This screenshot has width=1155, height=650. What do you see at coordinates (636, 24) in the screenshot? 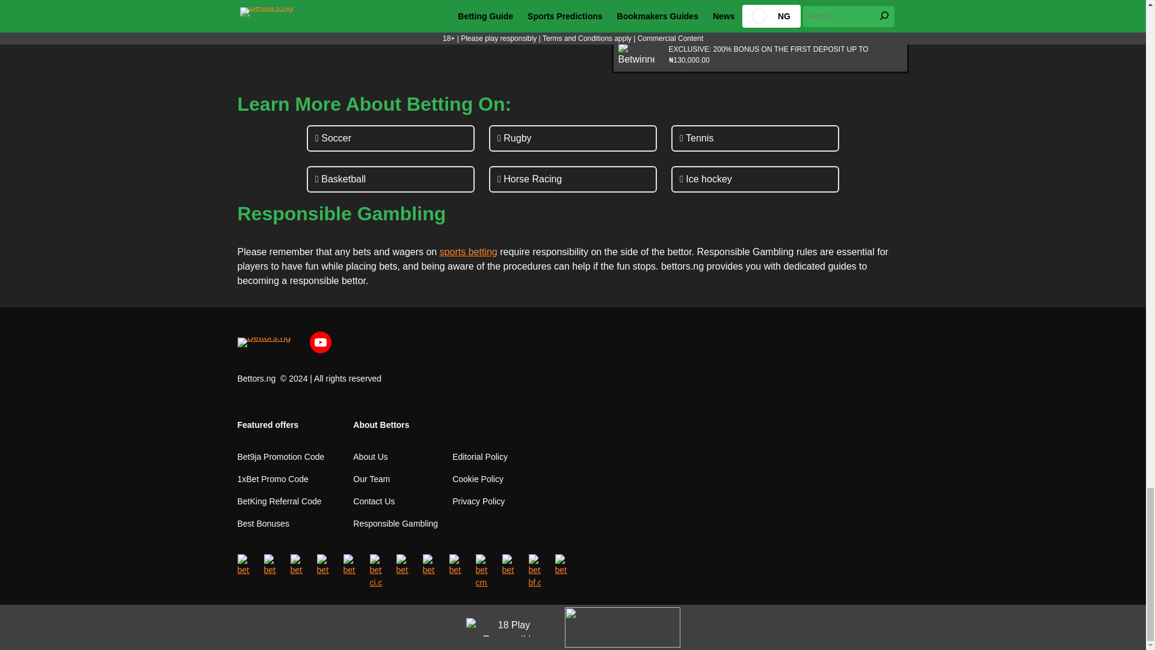
I see `22Bet` at bounding box center [636, 24].